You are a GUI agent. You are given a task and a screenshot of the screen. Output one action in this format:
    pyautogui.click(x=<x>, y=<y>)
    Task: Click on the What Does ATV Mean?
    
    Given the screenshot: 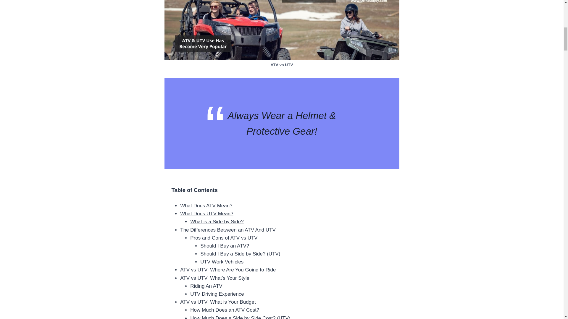 What is the action you would take?
    pyautogui.click(x=206, y=206)
    